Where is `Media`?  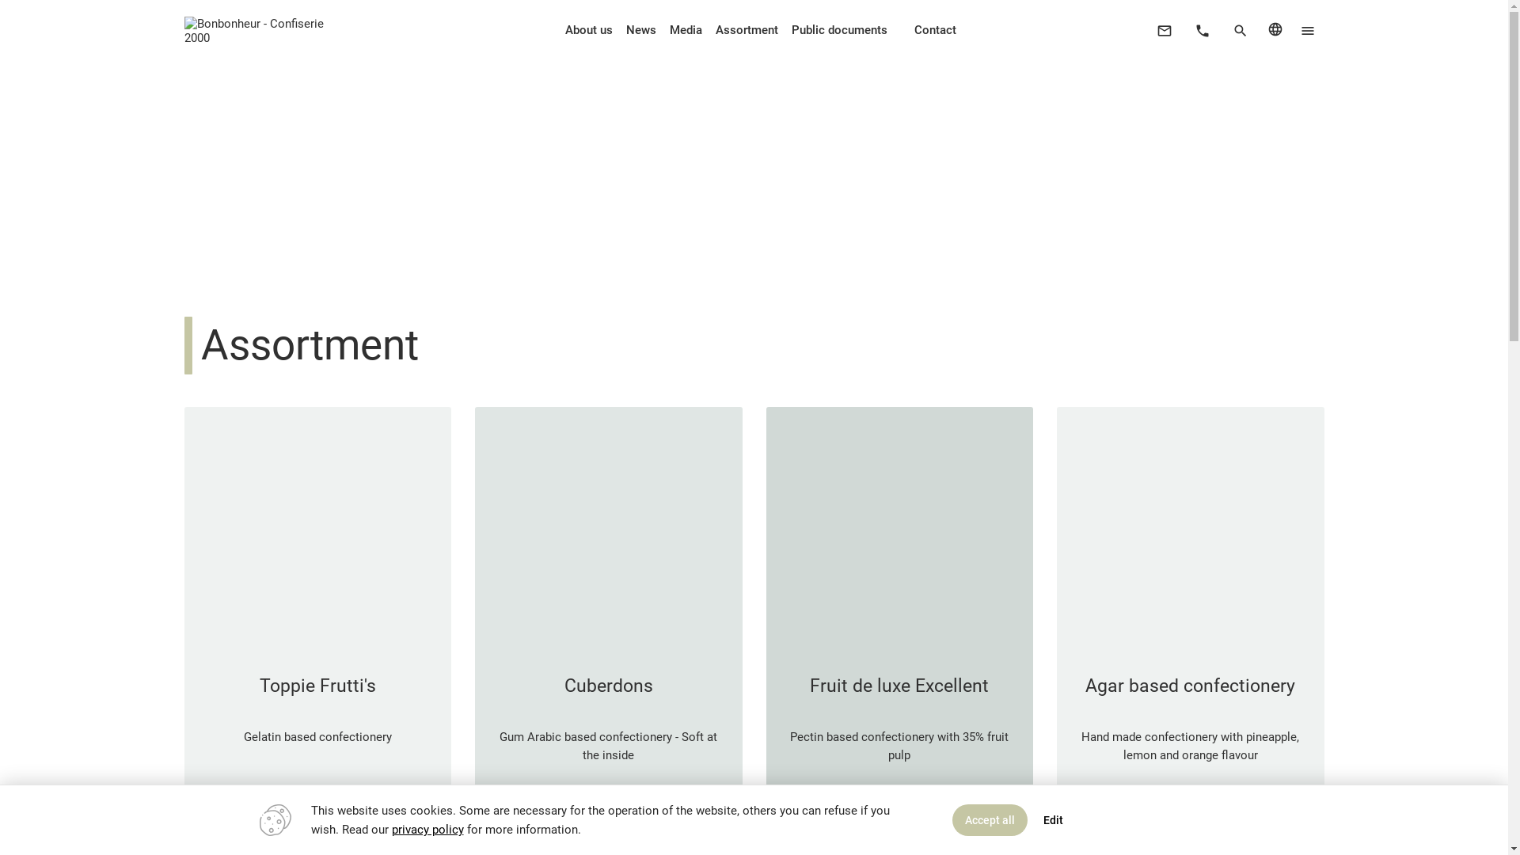
Media is located at coordinates (686, 30).